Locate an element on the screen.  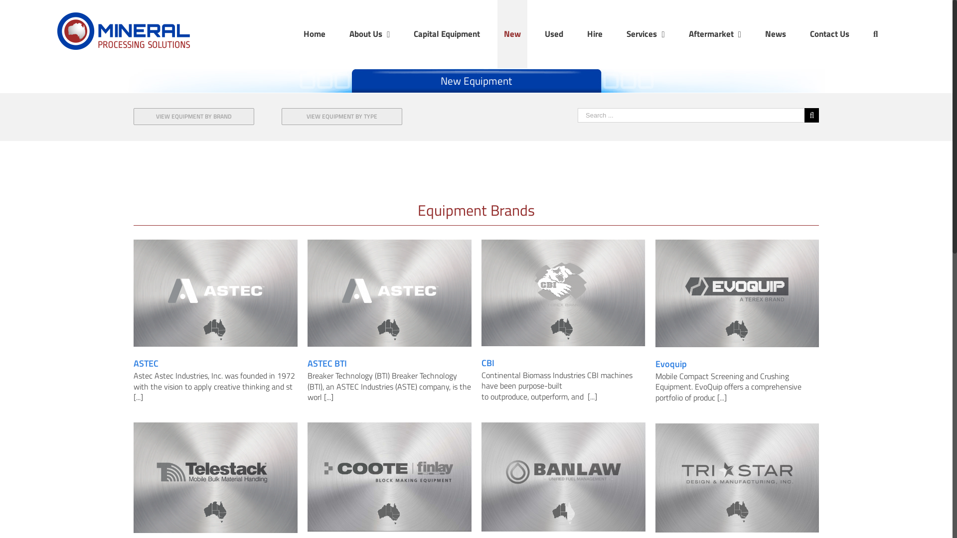
VIEW EQUIPMENT BY TYPE is located at coordinates (342, 117).